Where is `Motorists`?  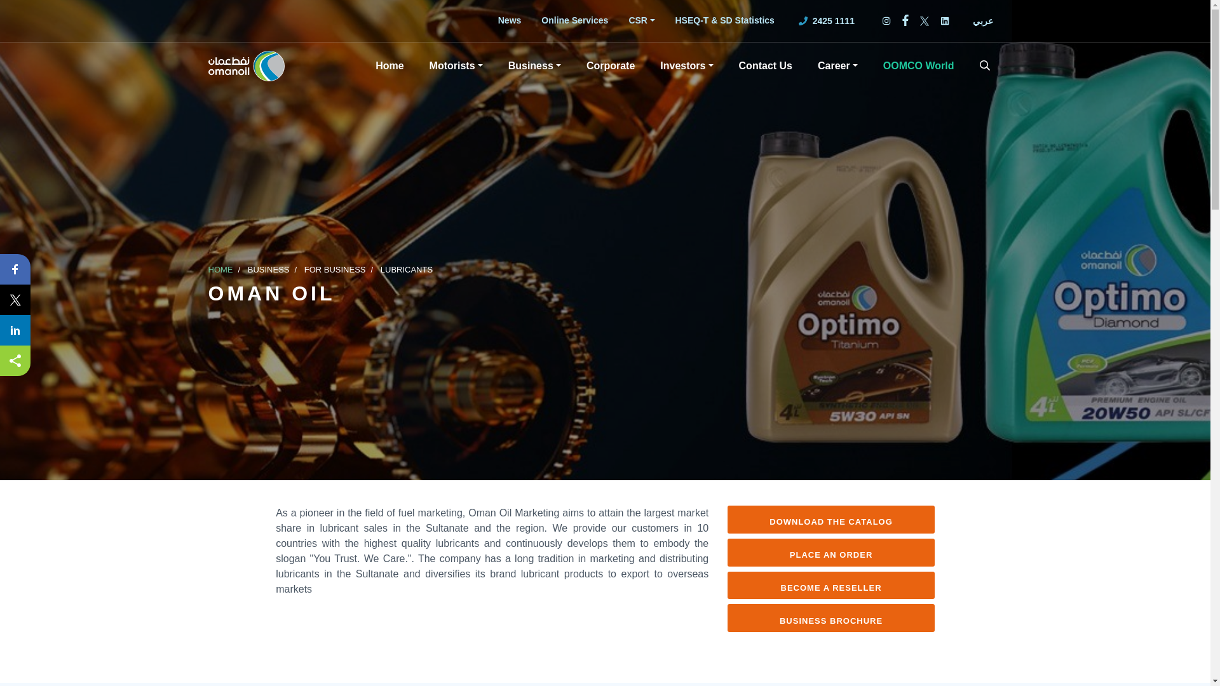 Motorists is located at coordinates (456, 65).